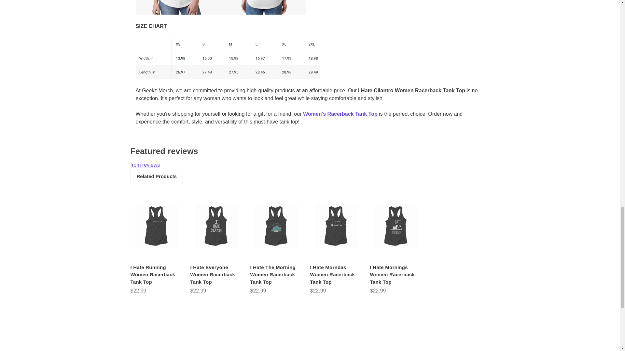 The image size is (625, 351). What do you see at coordinates (310, 165) in the screenshot?
I see `from reviews` at bounding box center [310, 165].